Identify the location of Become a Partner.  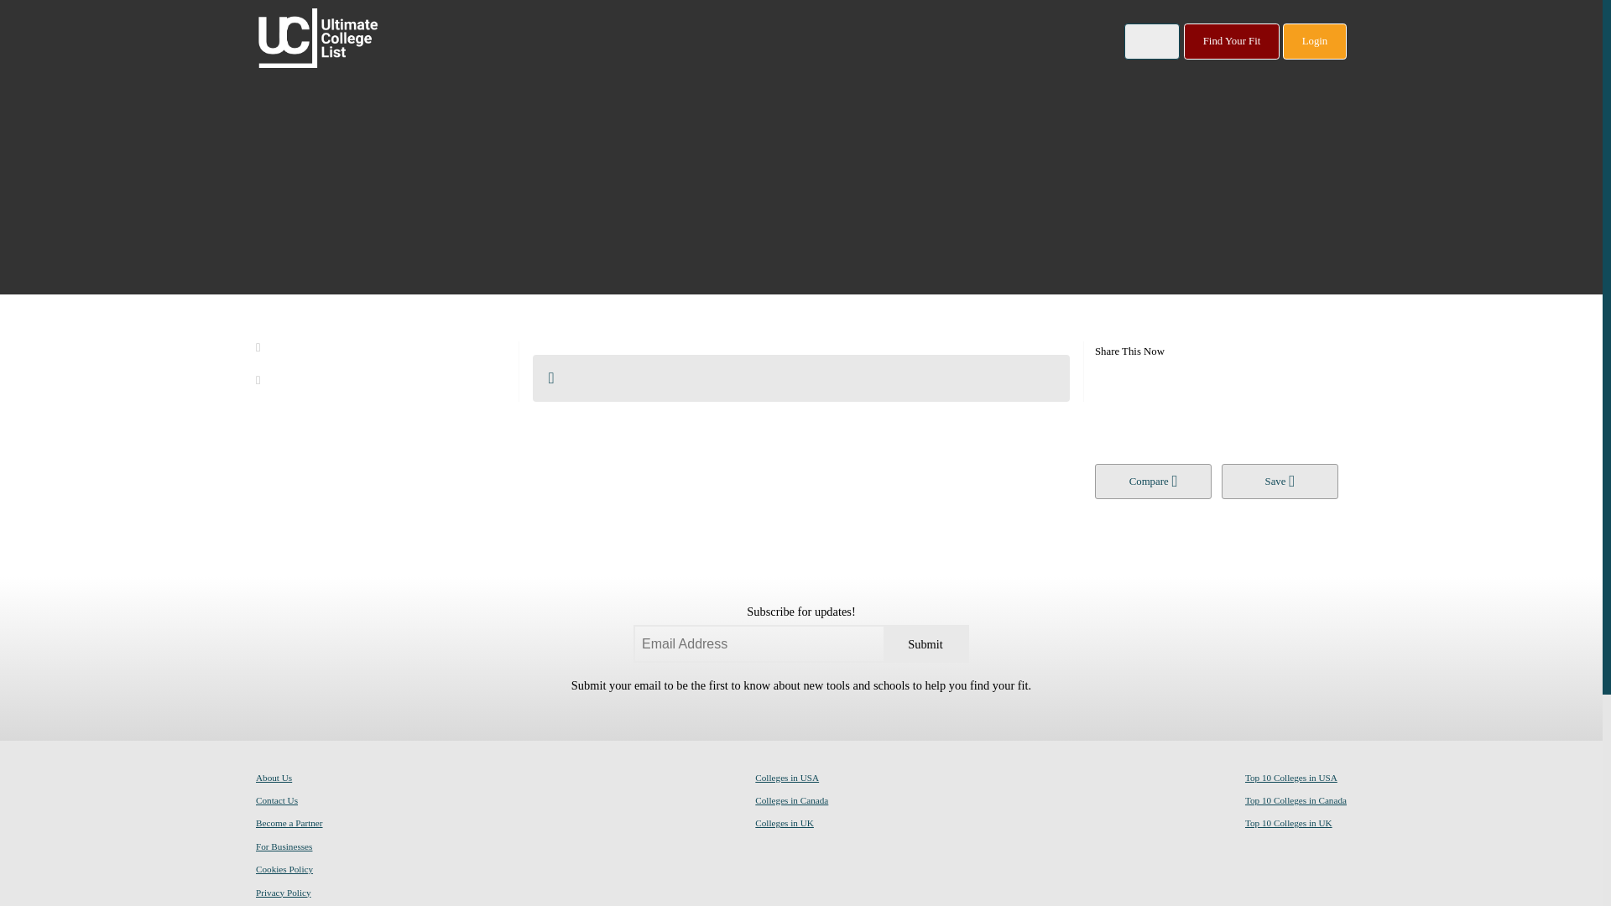
(289, 822).